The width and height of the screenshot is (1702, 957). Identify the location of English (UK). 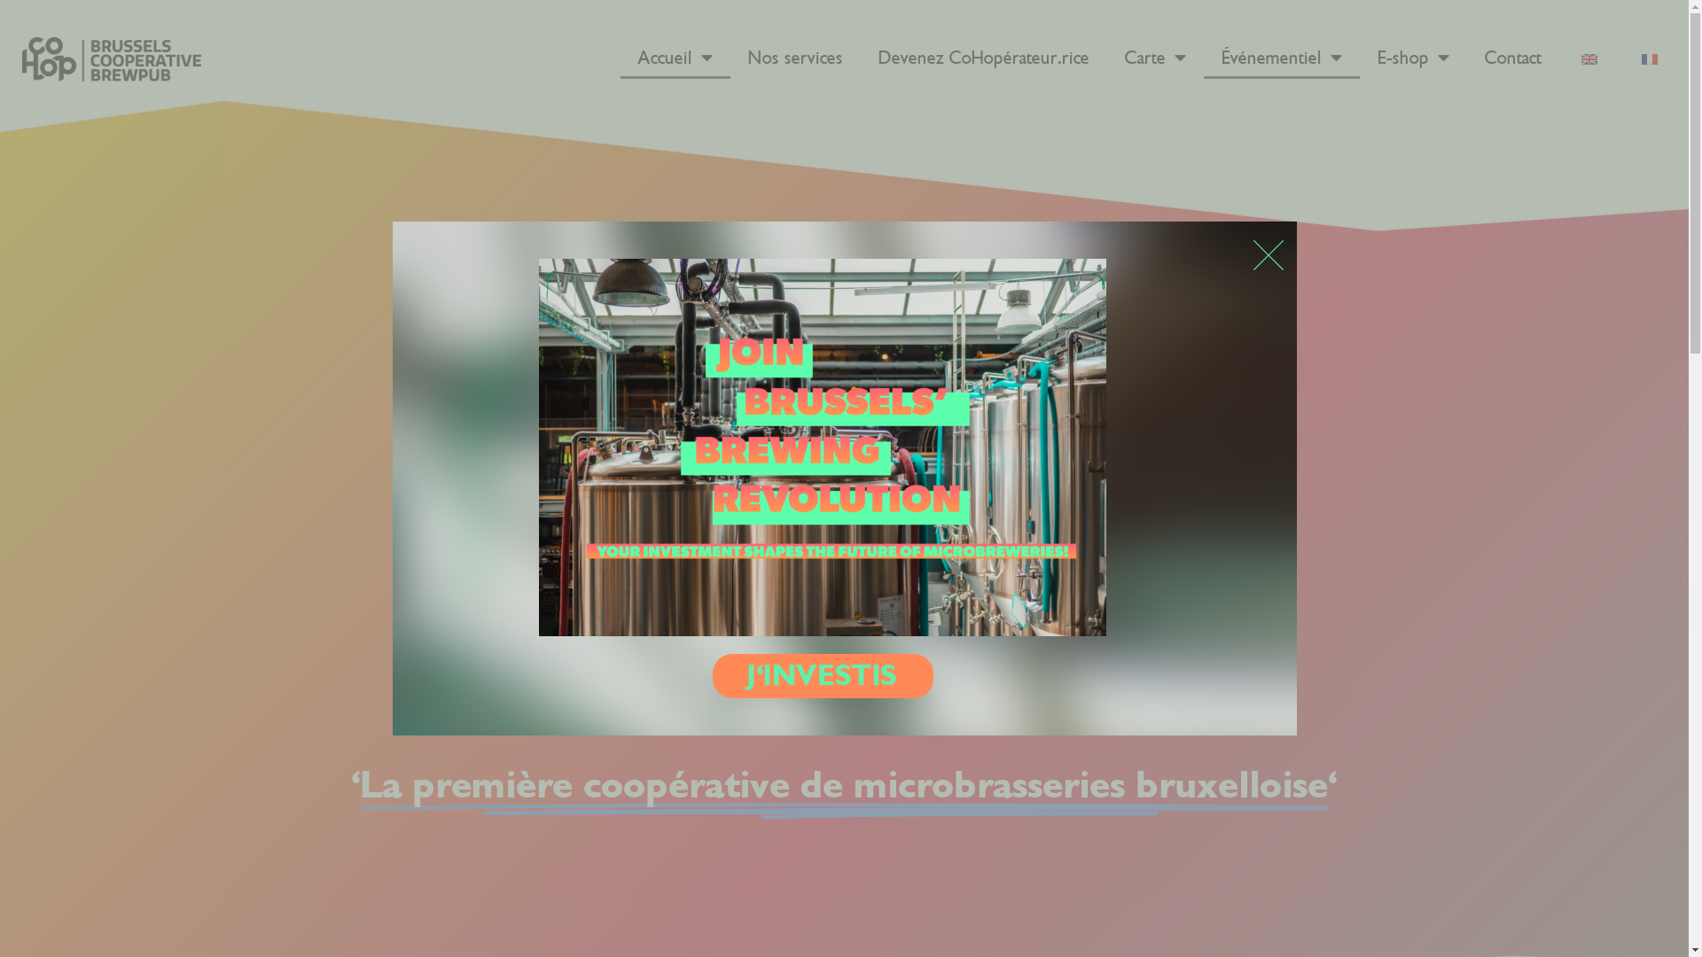
(1589, 58).